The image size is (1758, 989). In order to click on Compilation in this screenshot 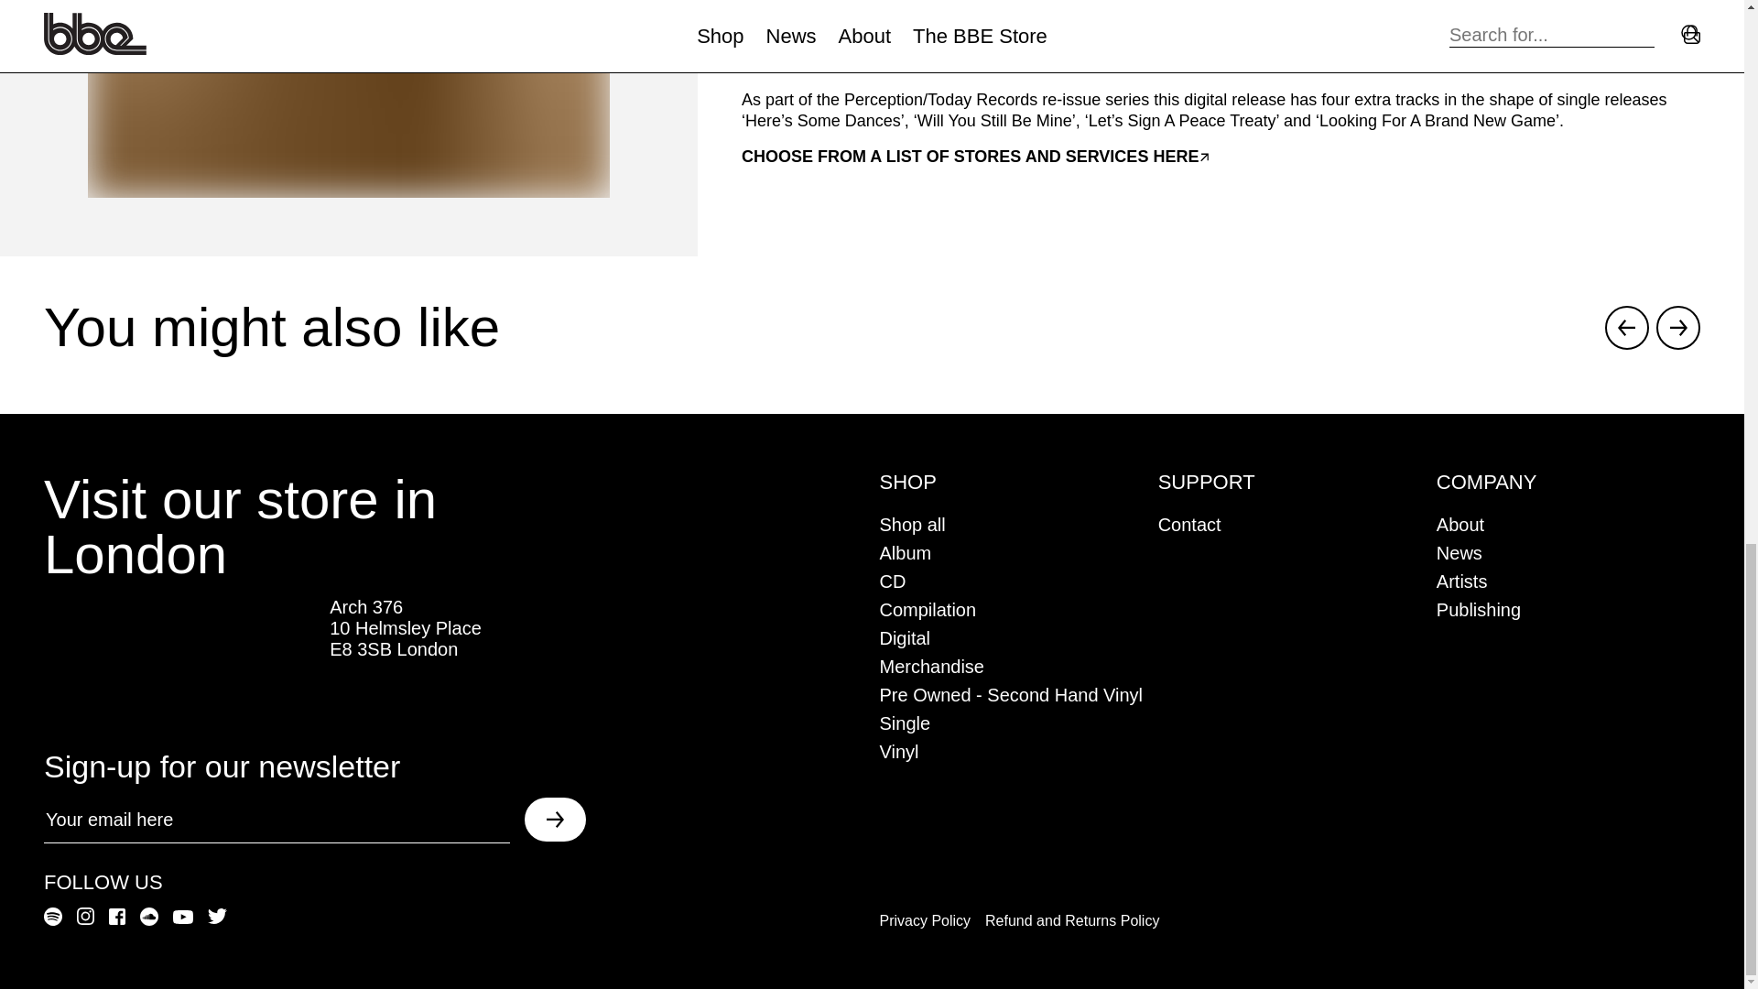, I will do `click(927, 610)`.